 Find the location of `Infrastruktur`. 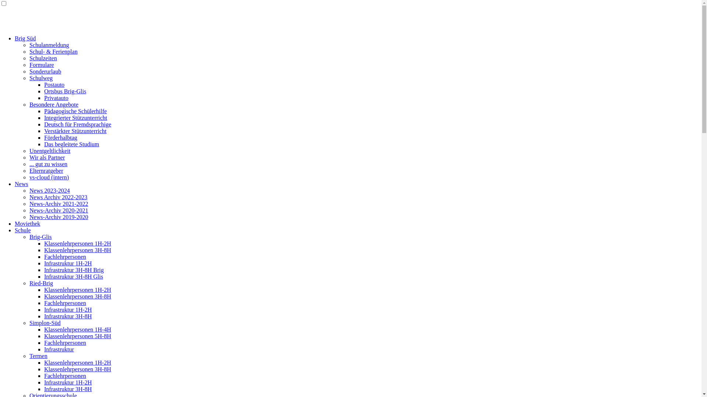

Infrastruktur is located at coordinates (59, 349).